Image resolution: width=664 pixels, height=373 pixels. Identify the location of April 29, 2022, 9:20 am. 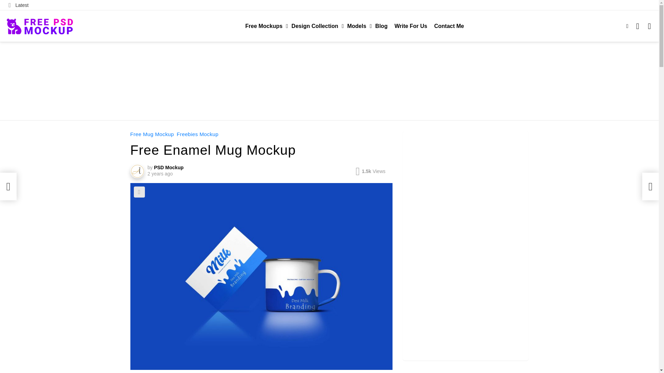
(160, 173).